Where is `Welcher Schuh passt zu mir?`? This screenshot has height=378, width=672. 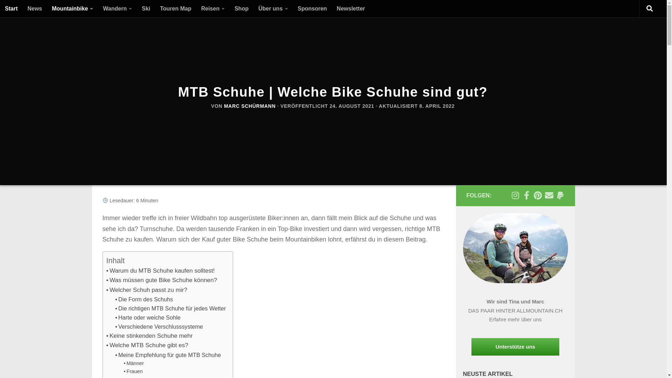 Welcher Schuh passt zu mir? is located at coordinates (147, 290).